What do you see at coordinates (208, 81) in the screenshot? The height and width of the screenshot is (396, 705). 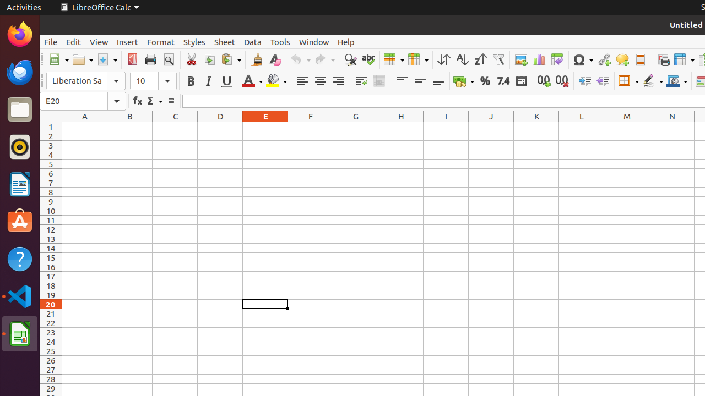 I see `Italic` at bounding box center [208, 81].